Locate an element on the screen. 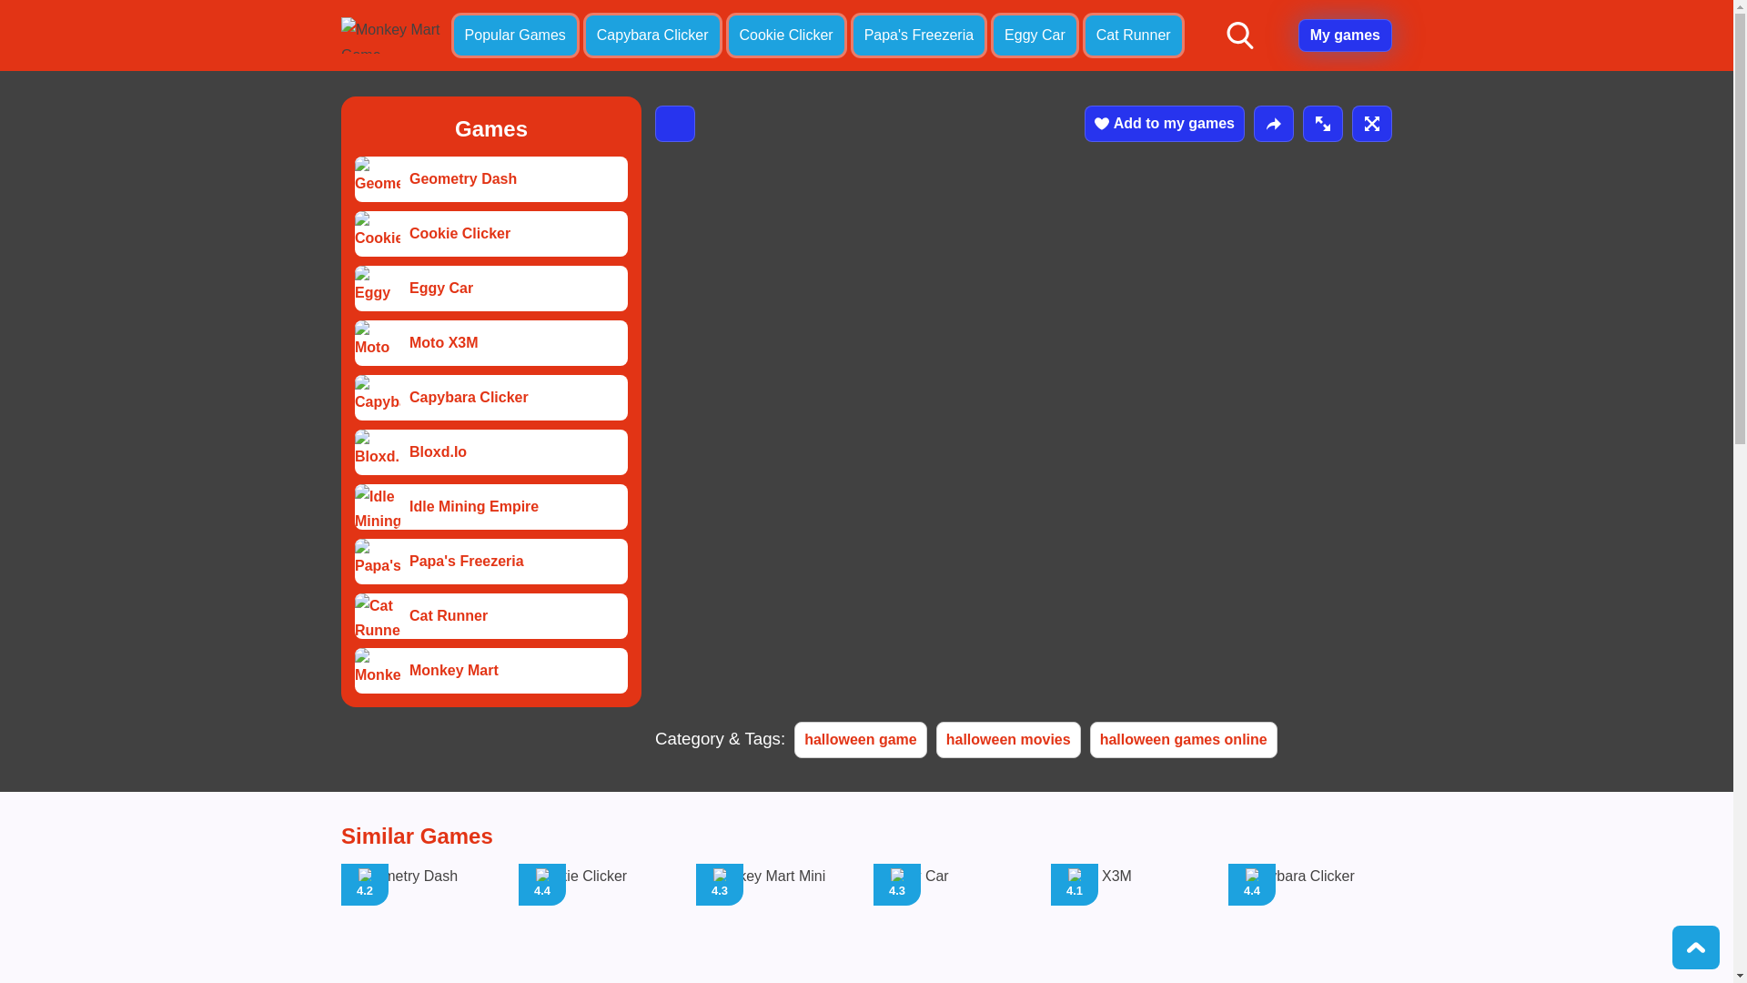  Cookie Clicker is located at coordinates (490, 288).